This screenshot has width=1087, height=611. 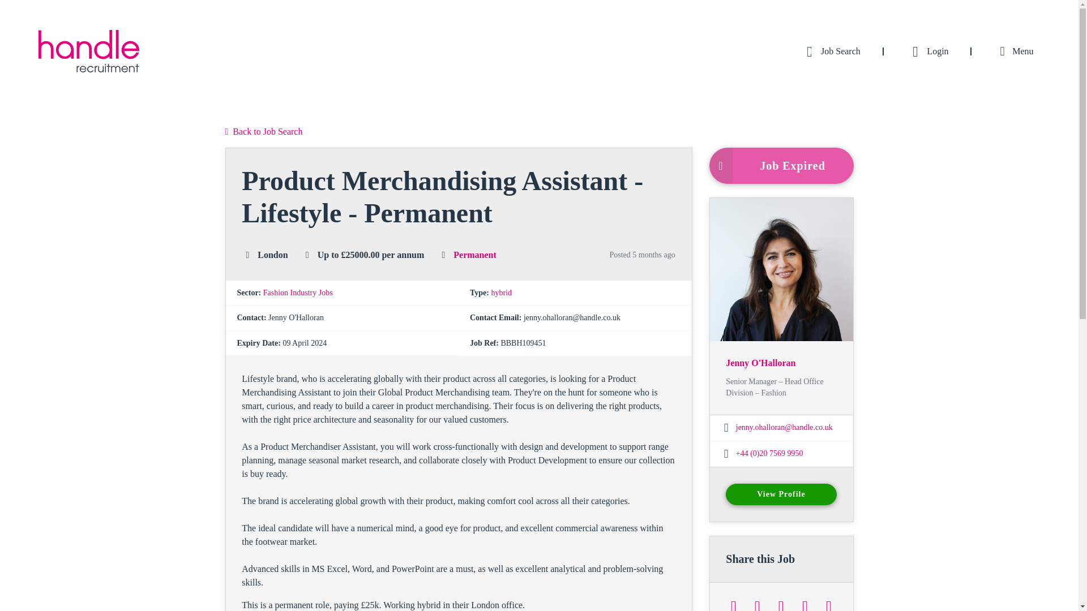 I want to click on Permanent, so click(x=474, y=255).